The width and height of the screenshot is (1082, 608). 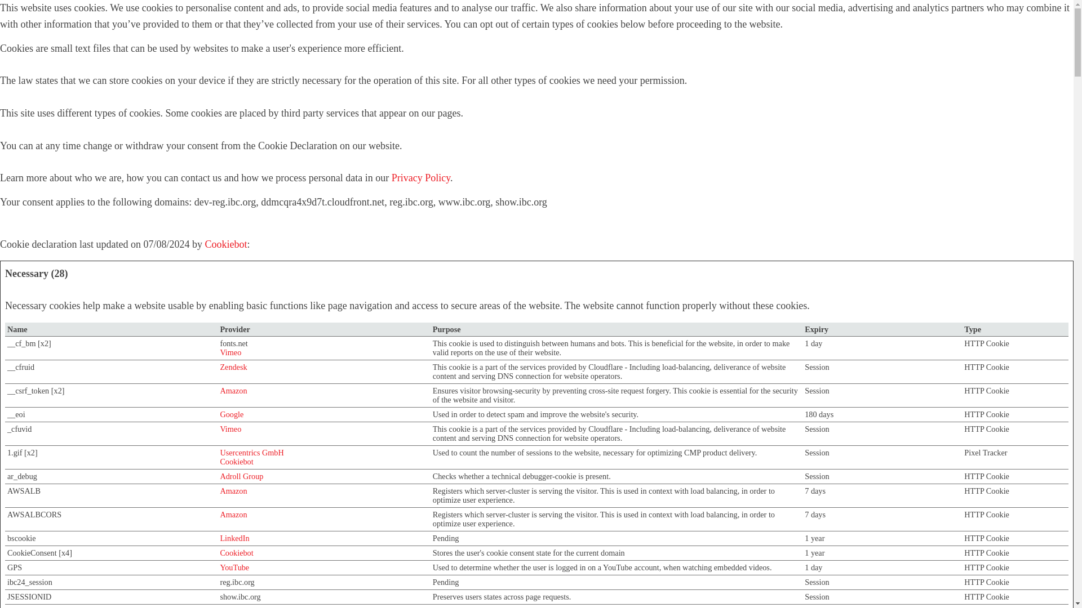 What do you see at coordinates (234, 538) in the screenshot?
I see `LinkedIn's privacy policy` at bounding box center [234, 538].